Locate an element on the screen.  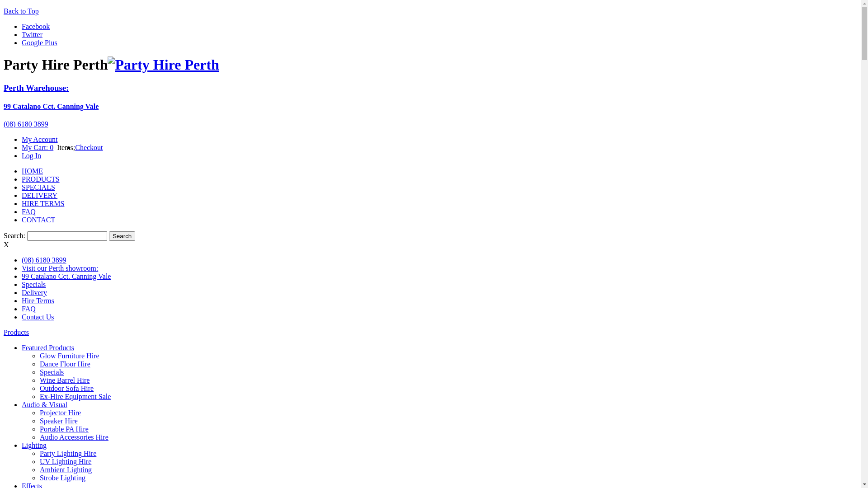
(08) 6180 3899 is located at coordinates (44, 260).